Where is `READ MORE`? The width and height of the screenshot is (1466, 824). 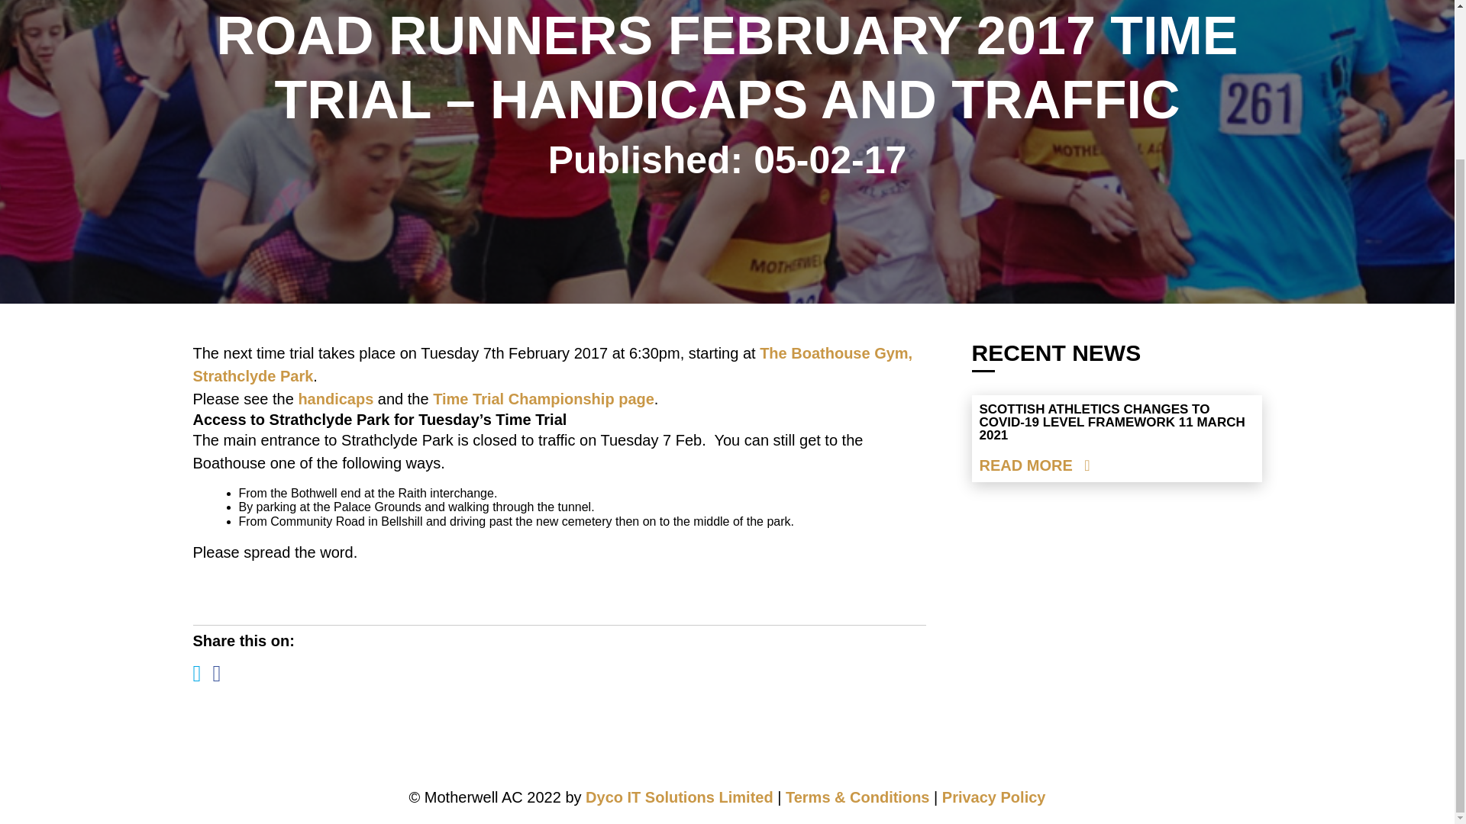
READ MORE is located at coordinates (1034, 465).